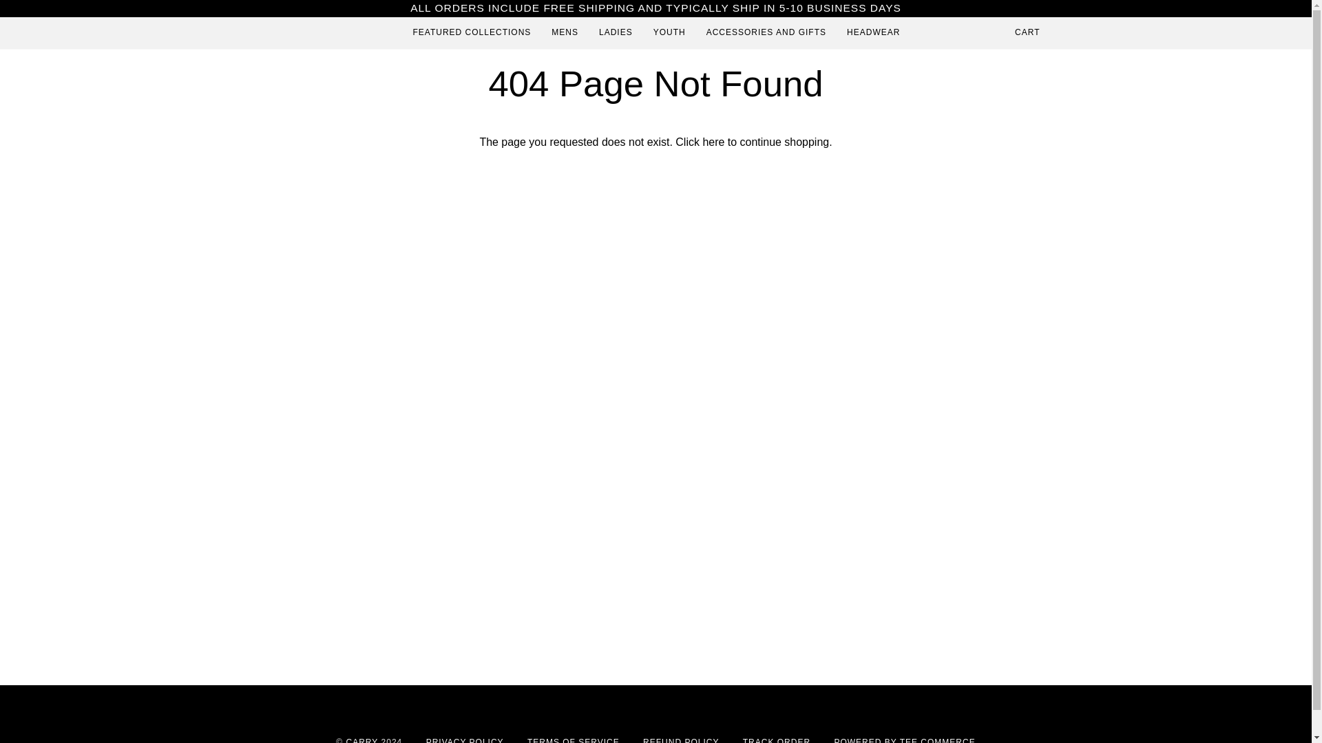 The height and width of the screenshot is (743, 1322). What do you see at coordinates (471, 33) in the screenshot?
I see `FEATURED COLLECTIONS` at bounding box center [471, 33].